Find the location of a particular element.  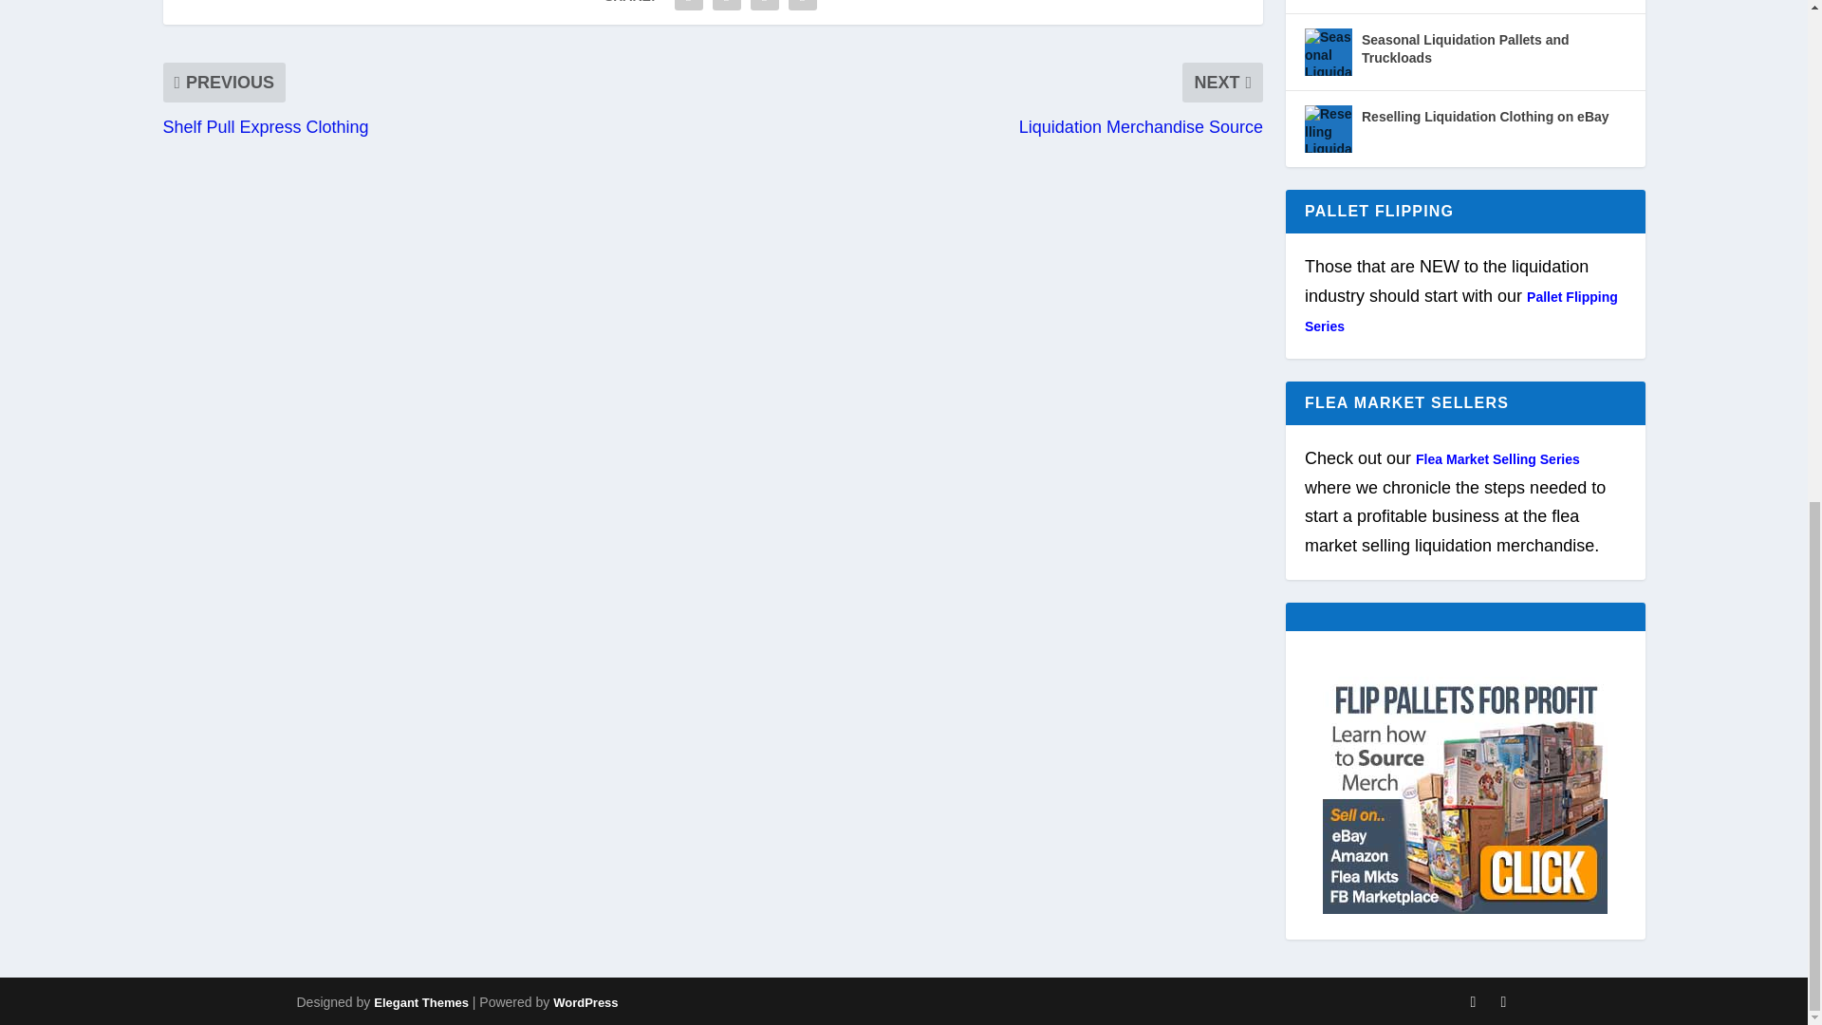

Share "Home Decor Pallets" via Email is located at coordinates (802, 8).